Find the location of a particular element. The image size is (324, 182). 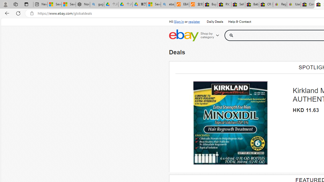

Sign in is located at coordinates (179, 22).